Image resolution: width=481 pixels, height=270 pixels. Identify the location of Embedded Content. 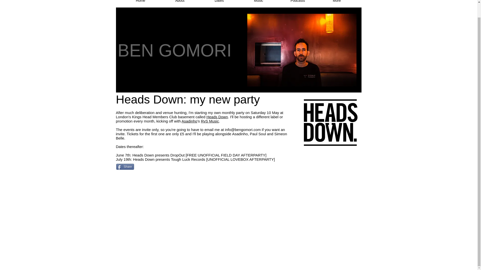
(269, 2).